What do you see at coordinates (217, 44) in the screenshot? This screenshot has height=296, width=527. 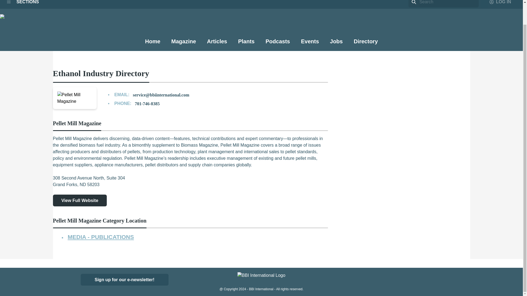 I see `Articles` at bounding box center [217, 44].